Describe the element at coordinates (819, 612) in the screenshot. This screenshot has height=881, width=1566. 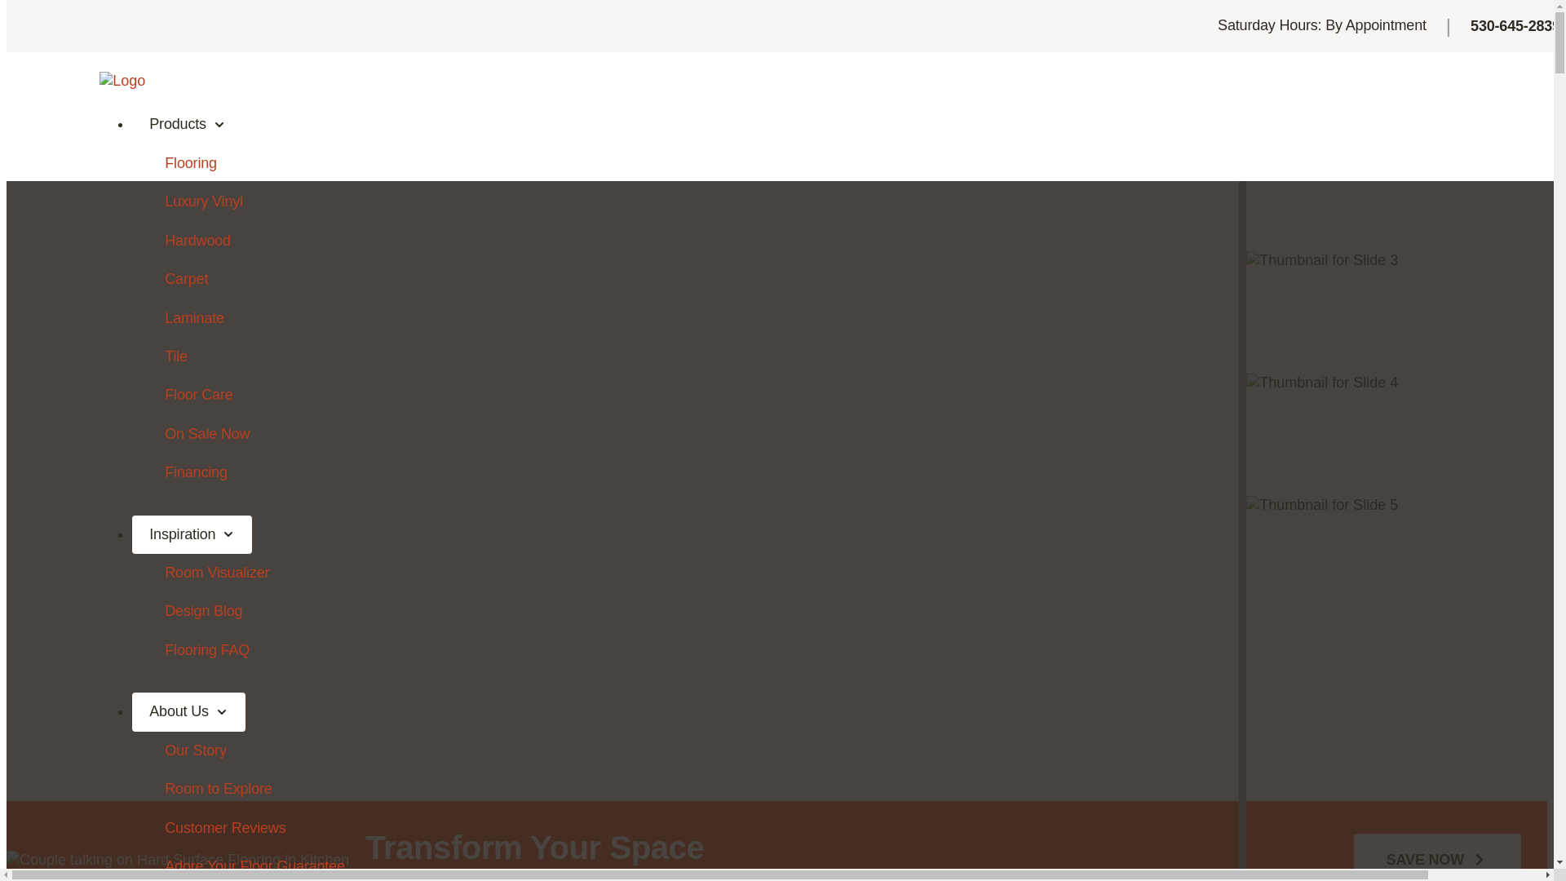
I see `Design Blog` at that location.